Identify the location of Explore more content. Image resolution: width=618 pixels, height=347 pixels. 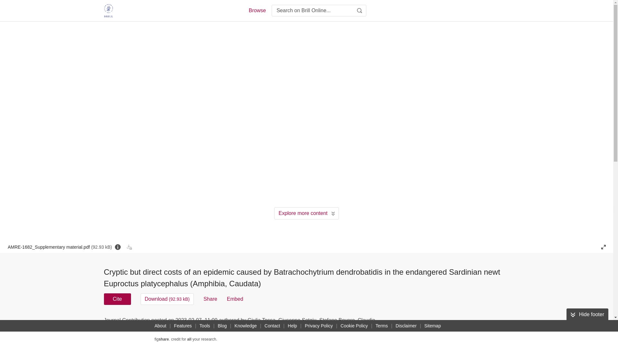
(306, 213).